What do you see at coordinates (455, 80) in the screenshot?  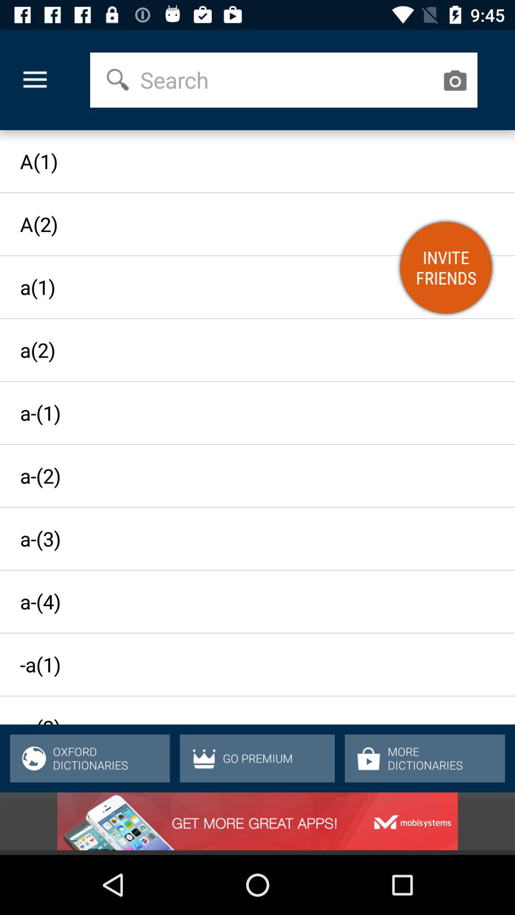 I see `choose the icon above the a(1) icon` at bounding box center [455, 80].